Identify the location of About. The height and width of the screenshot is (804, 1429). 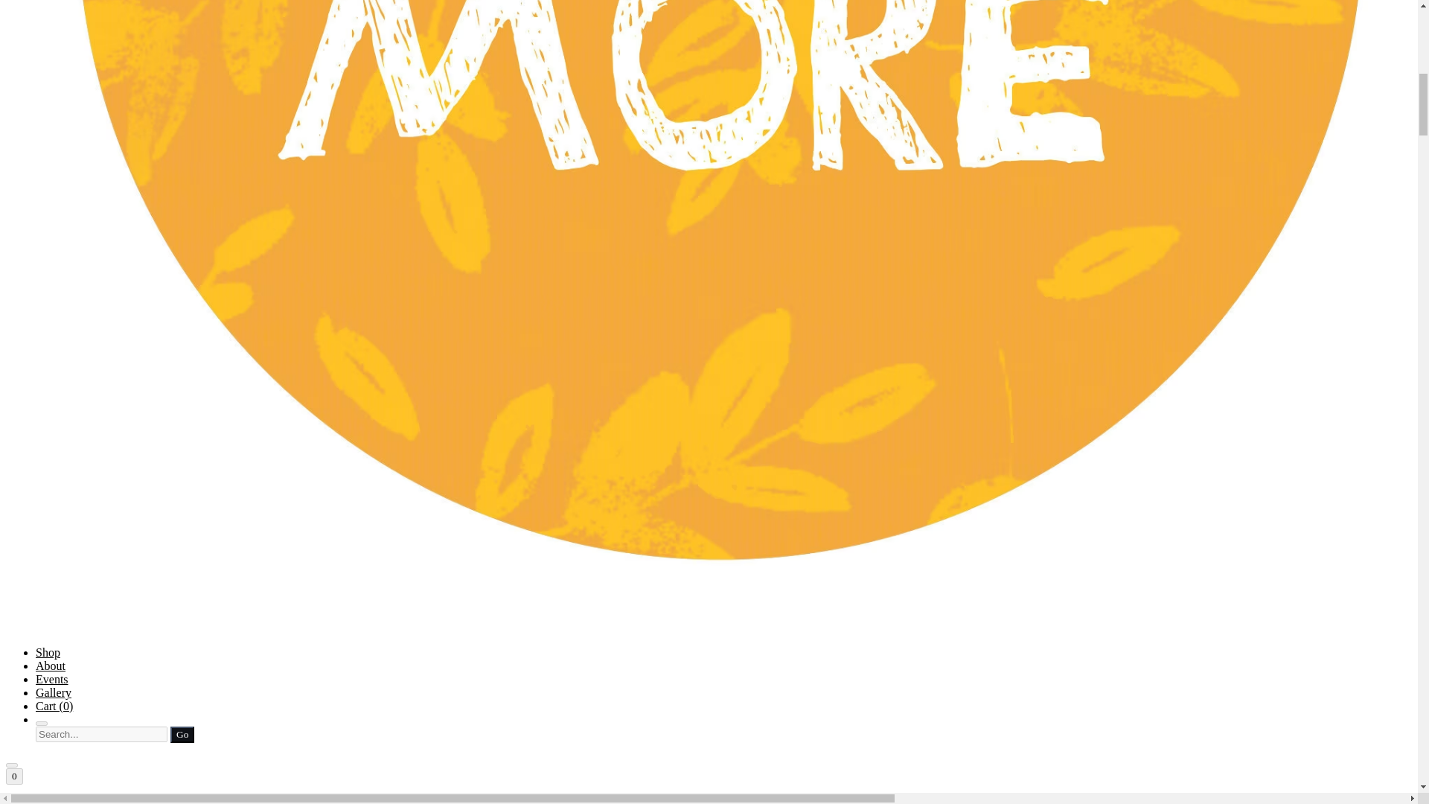
(51, 666).